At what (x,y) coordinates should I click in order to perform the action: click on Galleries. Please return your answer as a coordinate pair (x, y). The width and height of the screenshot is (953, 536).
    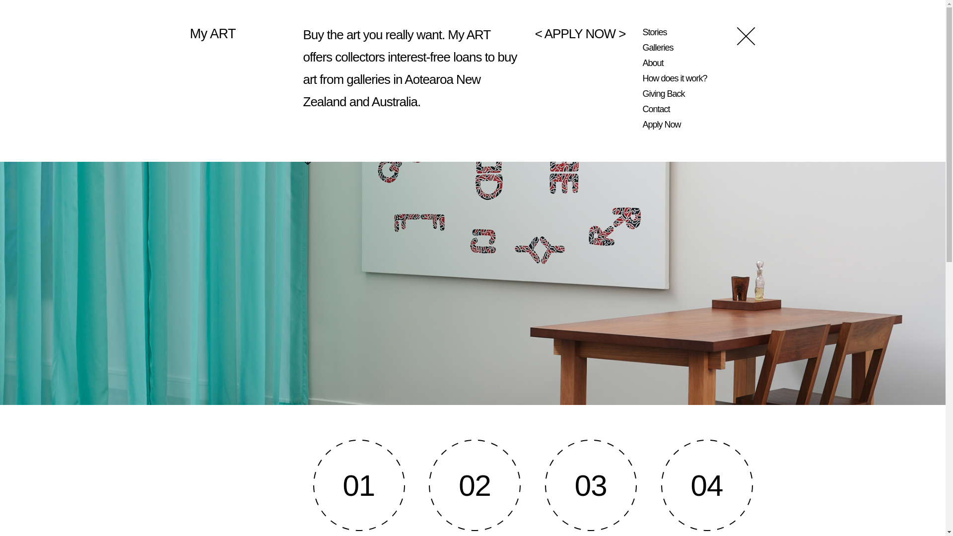
    Looking at the image, I should click on (657, 48).